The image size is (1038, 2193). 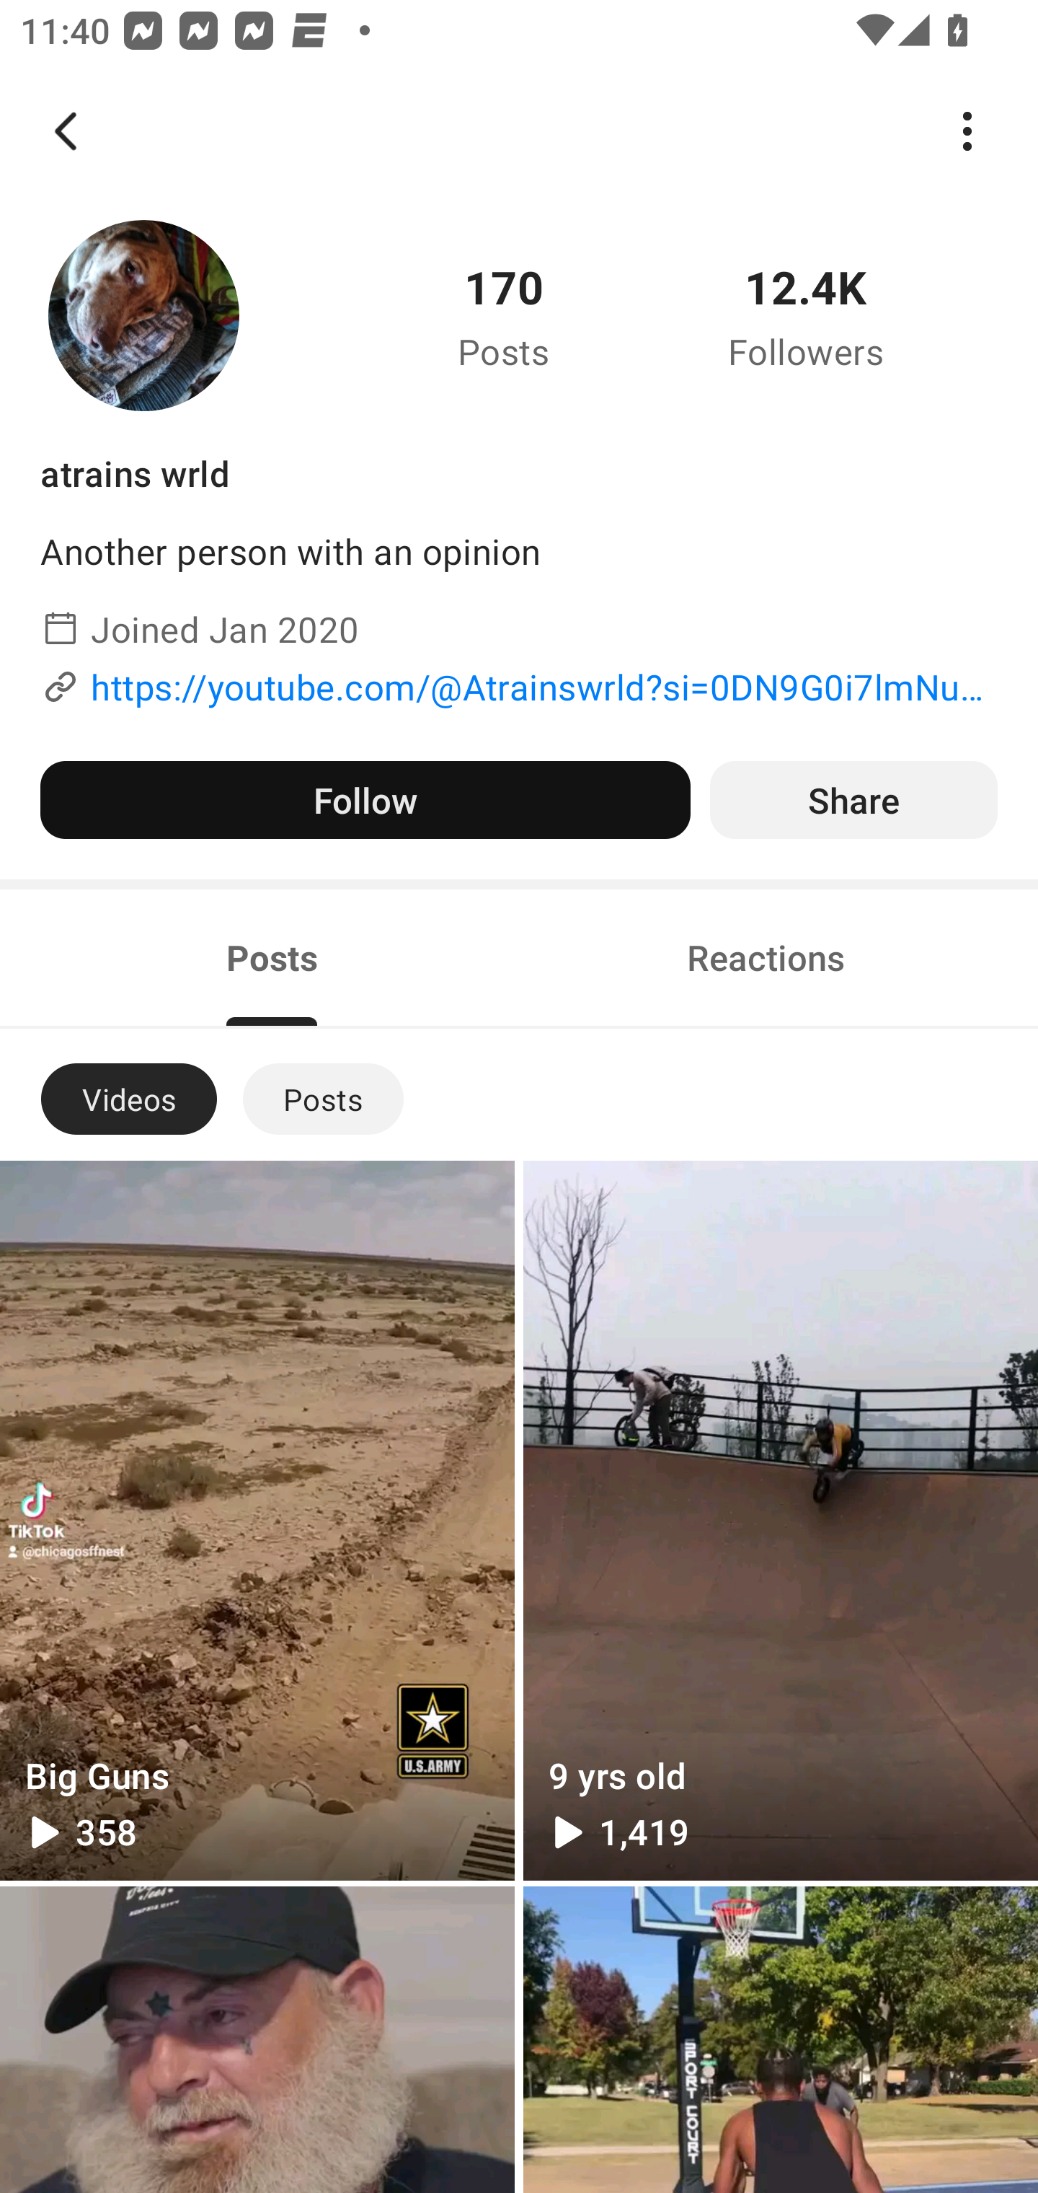 I want to click on Reactions, so click(x=766, y=958).